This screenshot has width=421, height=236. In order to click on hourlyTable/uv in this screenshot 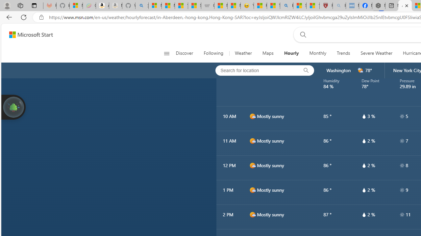, I will do `click(402, 214)`.